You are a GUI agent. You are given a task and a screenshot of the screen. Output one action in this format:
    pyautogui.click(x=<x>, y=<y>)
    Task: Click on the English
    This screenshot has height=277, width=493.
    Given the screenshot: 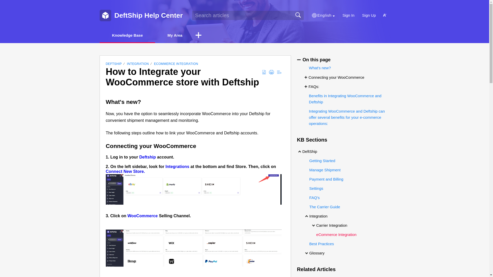 What is the action you would take?
    pyautogui.click(x=323, y=15)
    